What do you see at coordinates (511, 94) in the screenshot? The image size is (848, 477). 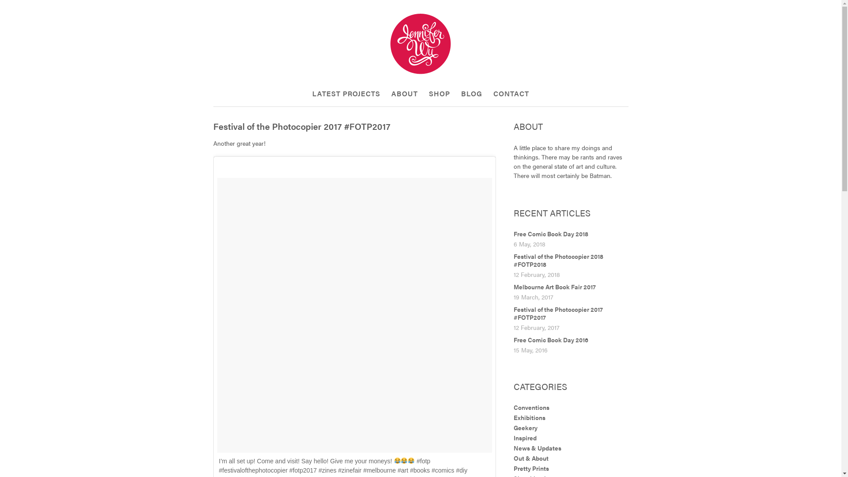 I see `CONTACT` at bounding box center [511, 94].